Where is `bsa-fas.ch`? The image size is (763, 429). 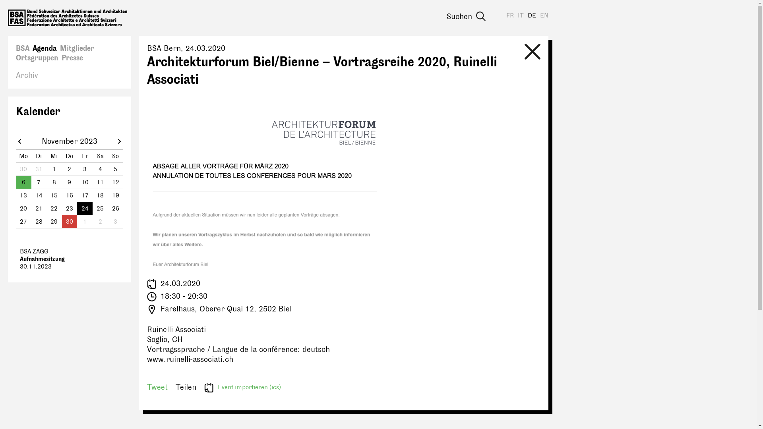
bsa-fas.ch is located at coordinates (68, 18).